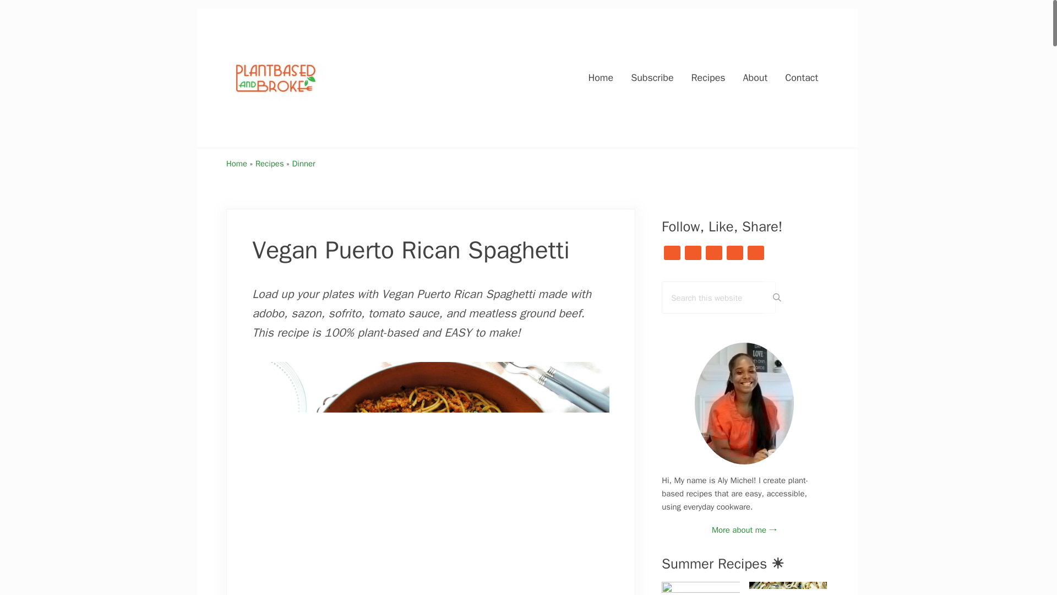  I want to click on Subscribe, so click(652, 78).